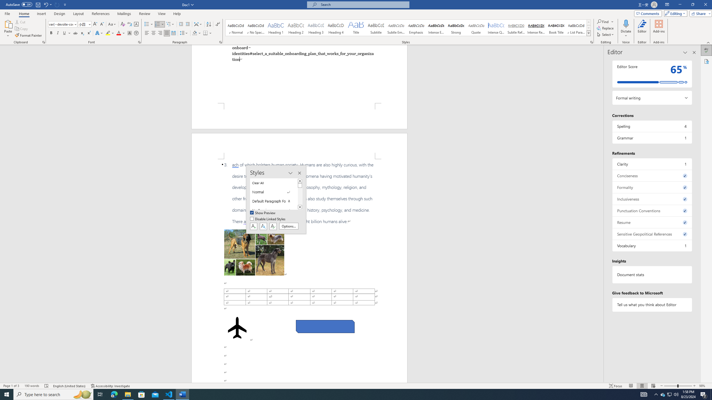 Image resolution: width=712 pixels, height=400 pixels. I want to click on Styles..., so click(592, 42).